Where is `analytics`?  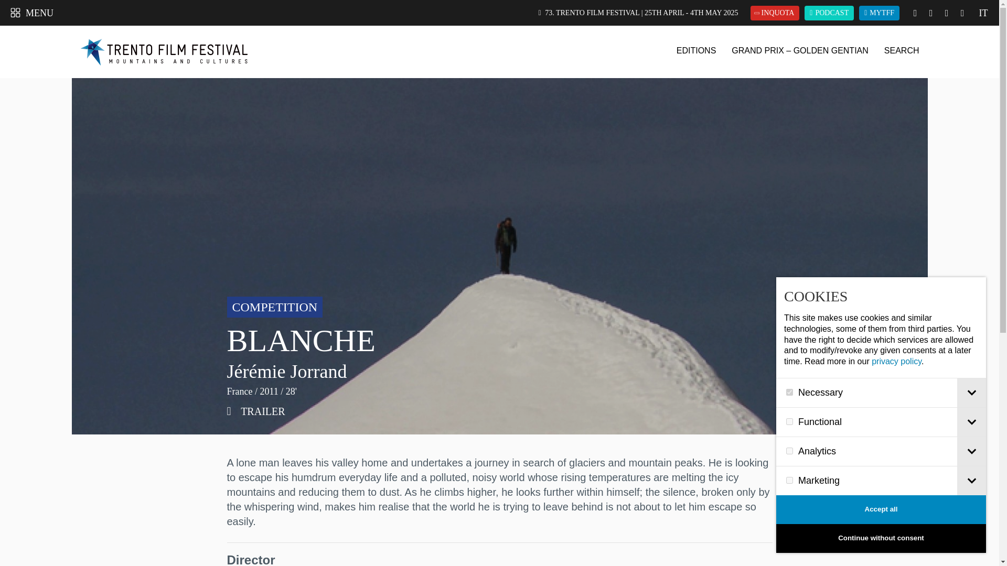 analytics is located at coordinates (790, 451).